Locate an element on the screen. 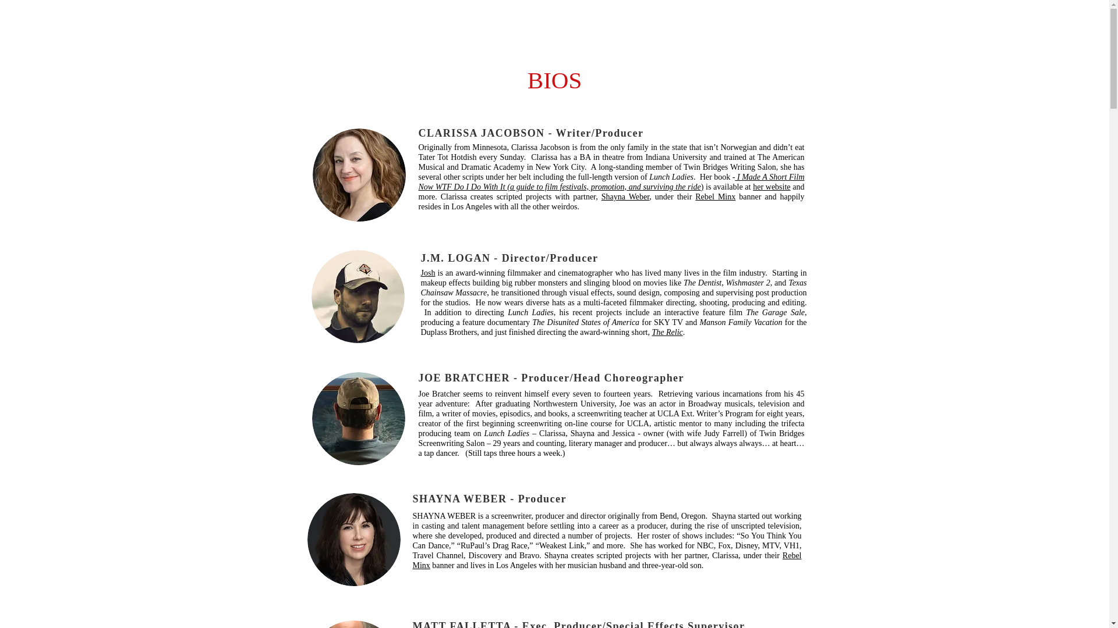  The Relic is located at coordinates (667, 331).